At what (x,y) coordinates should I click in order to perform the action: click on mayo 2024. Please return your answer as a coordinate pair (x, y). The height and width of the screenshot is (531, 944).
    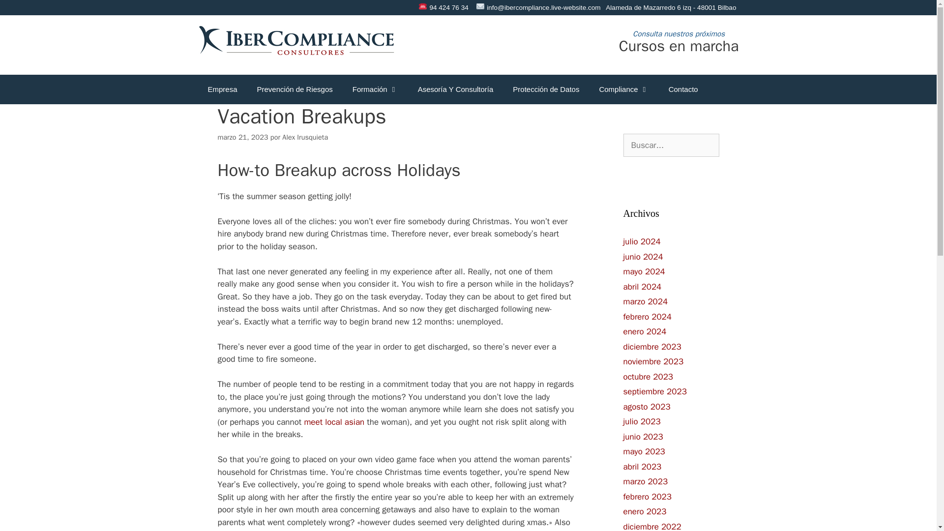
    Looking at the image, I should click on (644, 271).